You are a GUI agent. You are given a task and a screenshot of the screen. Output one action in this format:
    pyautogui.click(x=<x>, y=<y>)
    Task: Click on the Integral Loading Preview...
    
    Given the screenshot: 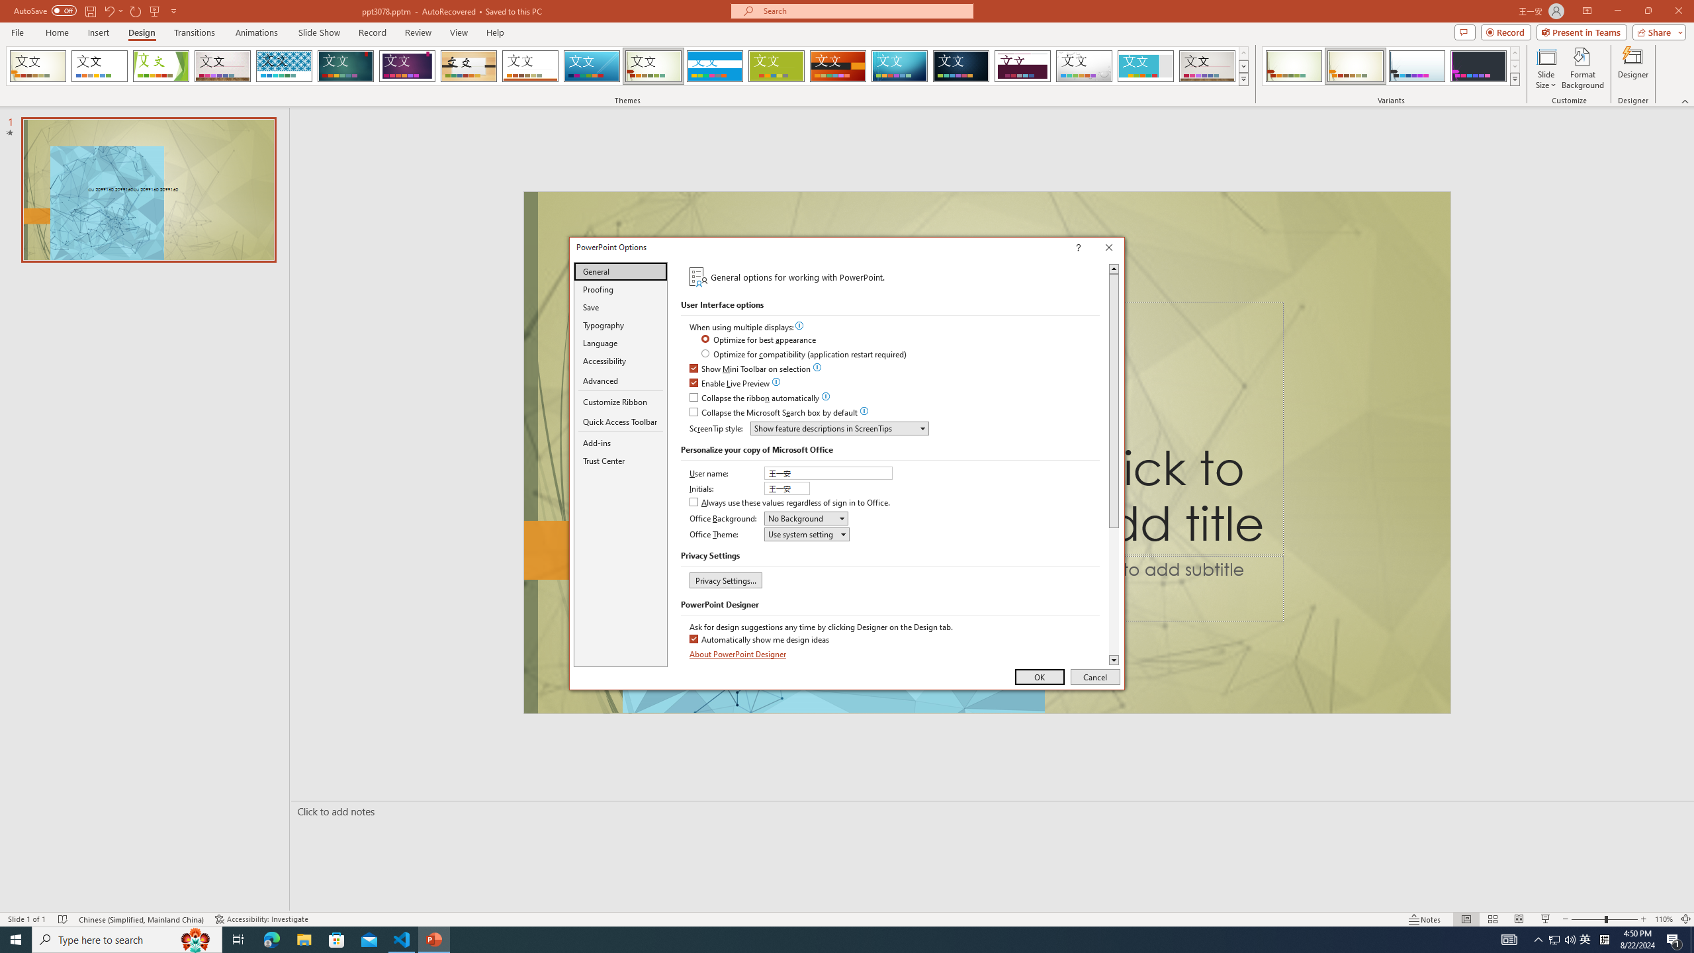 What is the action you would take?
    pyautogui.click(x=285, y=66)
    